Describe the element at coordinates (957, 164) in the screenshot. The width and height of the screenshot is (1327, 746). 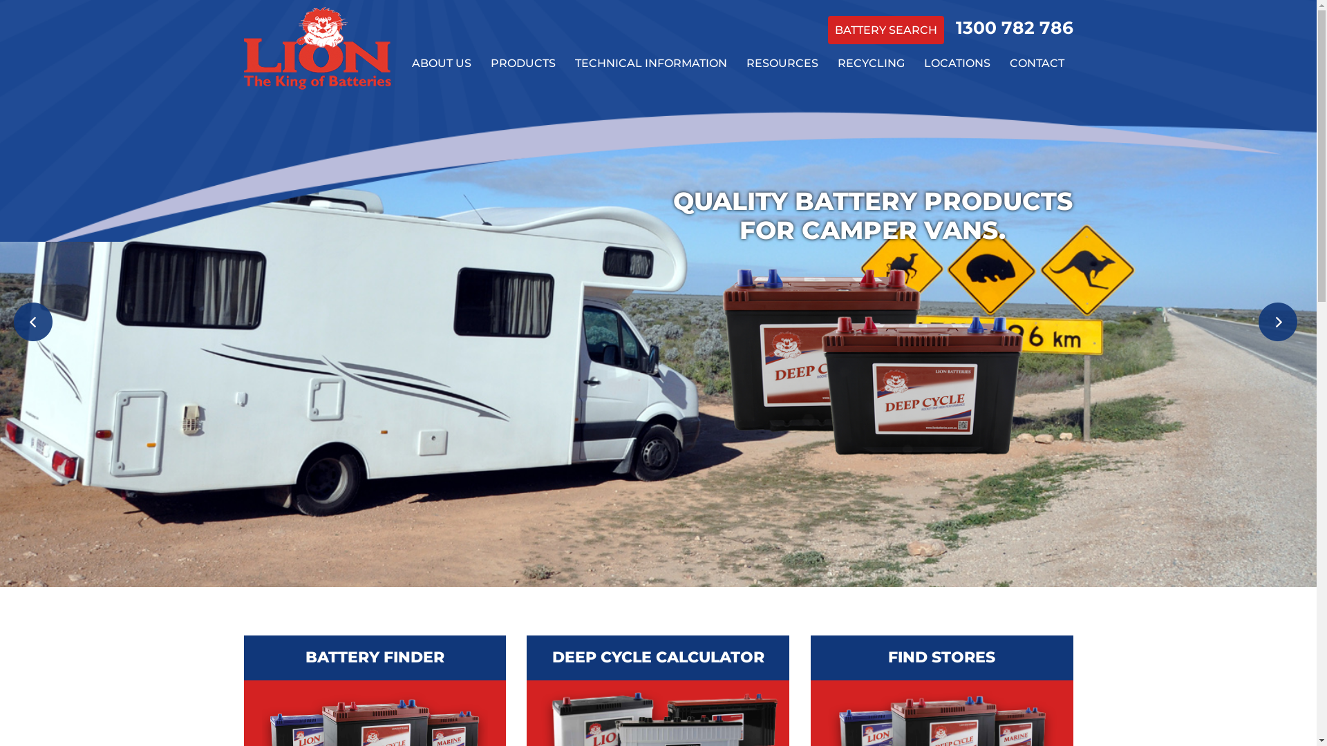
I see `VICTORIA/TASMANIA` at that location.